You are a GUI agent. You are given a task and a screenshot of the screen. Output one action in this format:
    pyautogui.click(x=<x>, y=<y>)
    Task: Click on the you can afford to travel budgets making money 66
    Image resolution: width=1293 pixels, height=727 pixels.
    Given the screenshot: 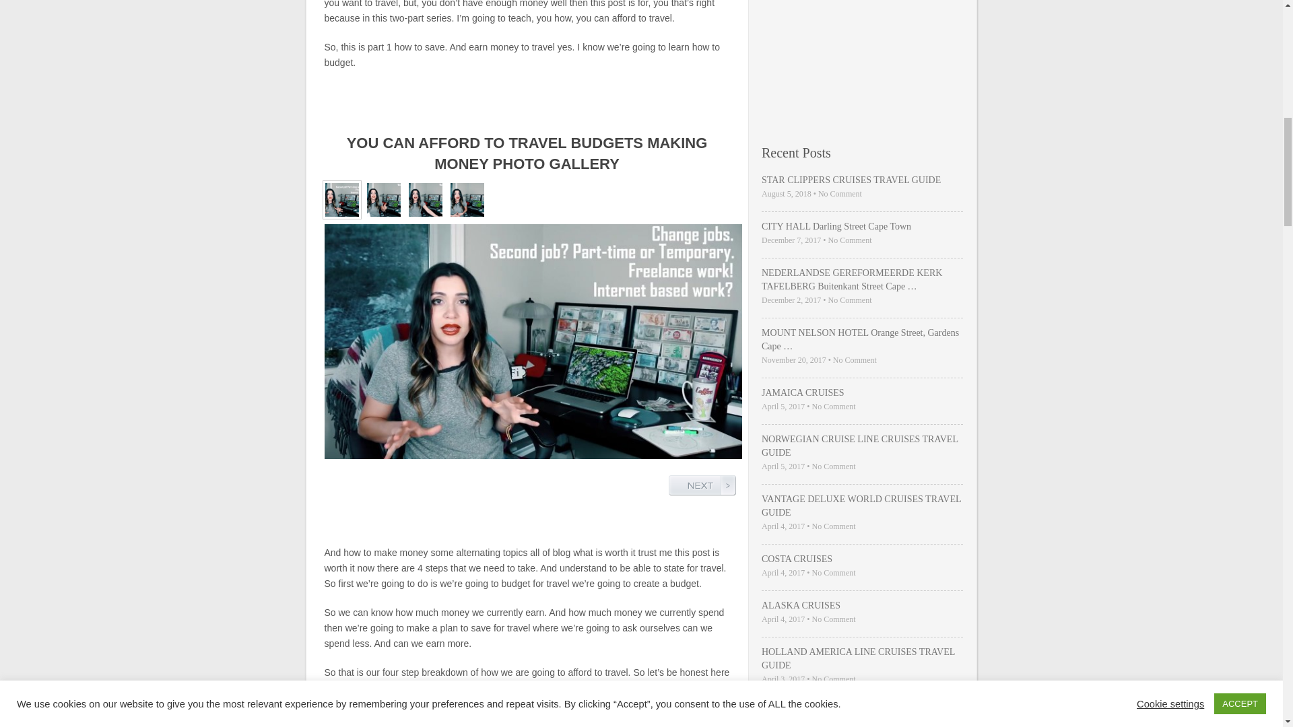 What is the action you would take?
    pyautogui.click(x=466, y=199)
    